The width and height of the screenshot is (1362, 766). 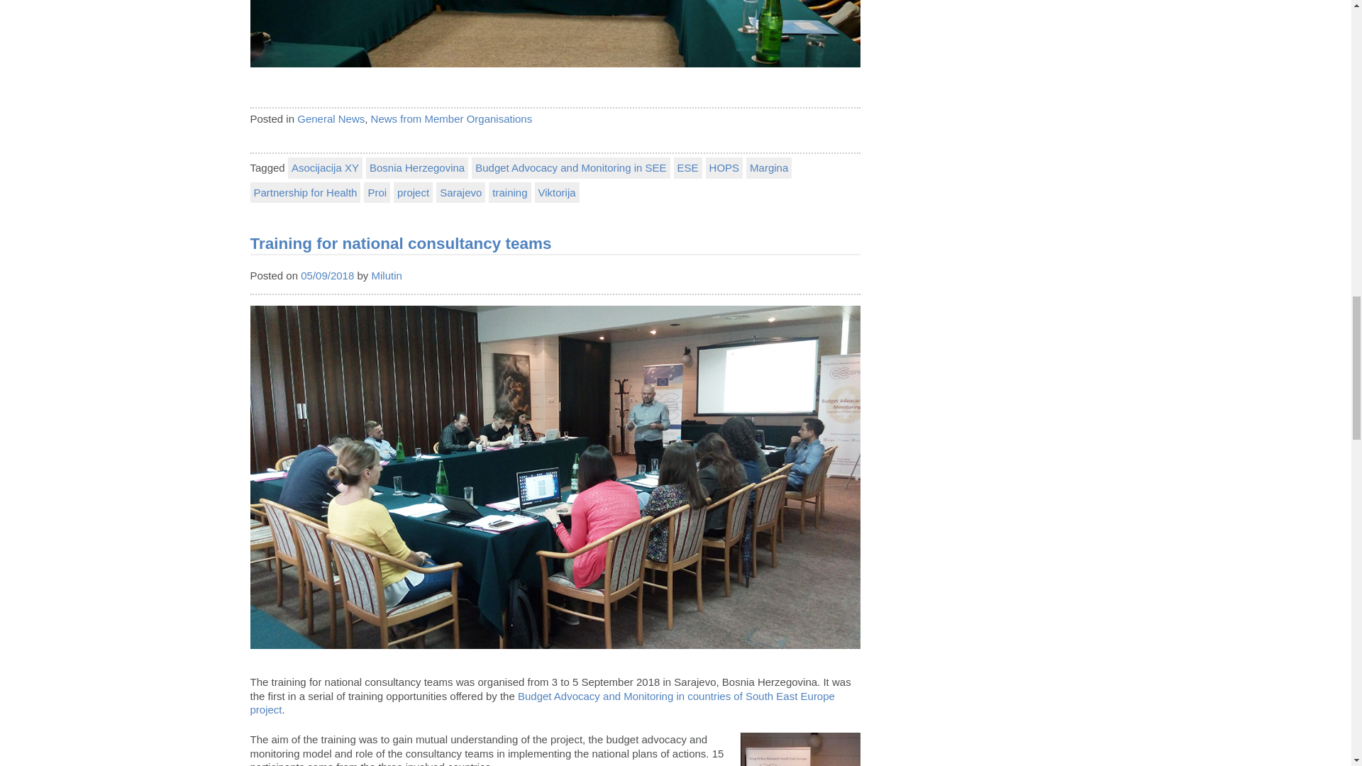 What do you see at coordinates (417, 167) in the screenshot?
I see `Bosnia Herzegovina` at bounding box center [417, 167].